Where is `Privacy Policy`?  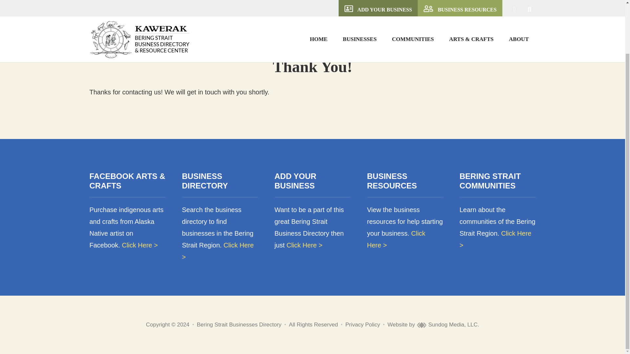
Privacy Policy is located at coordinates (363, 324).